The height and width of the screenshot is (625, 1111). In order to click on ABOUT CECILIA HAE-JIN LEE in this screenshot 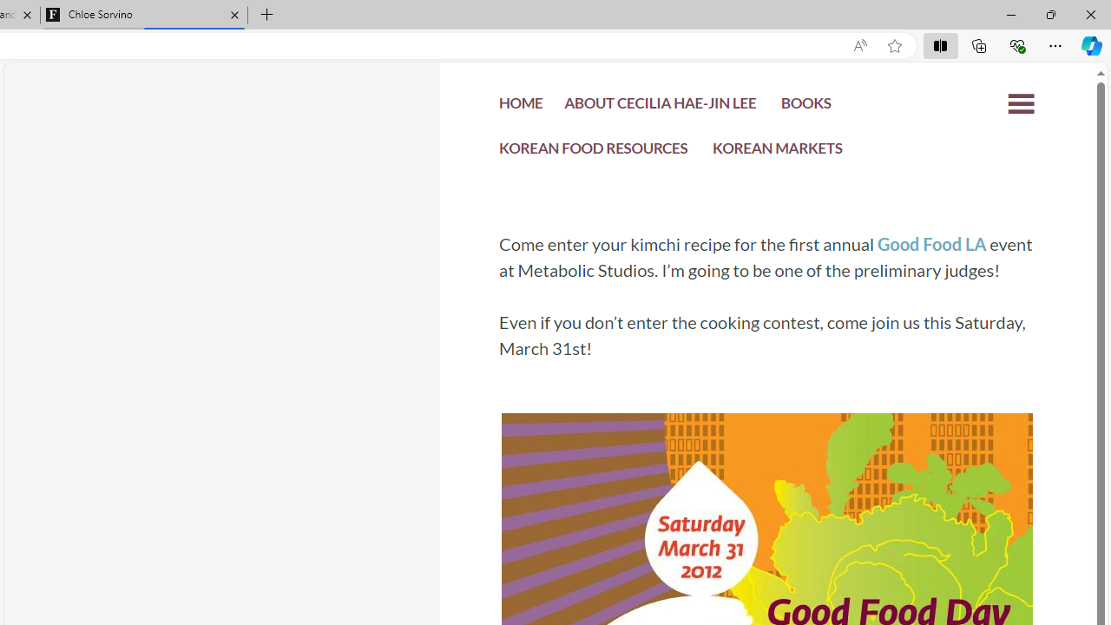, I will do `click(660, 106)`.